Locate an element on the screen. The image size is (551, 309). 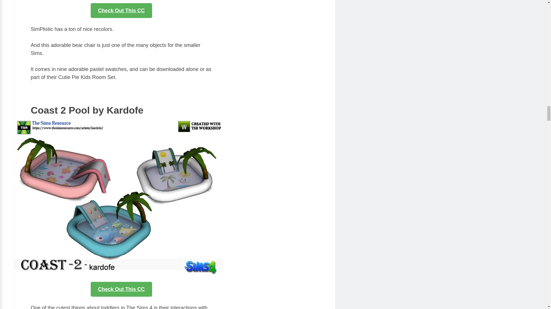
Check Out This CC is located at coordinates (121, 289).